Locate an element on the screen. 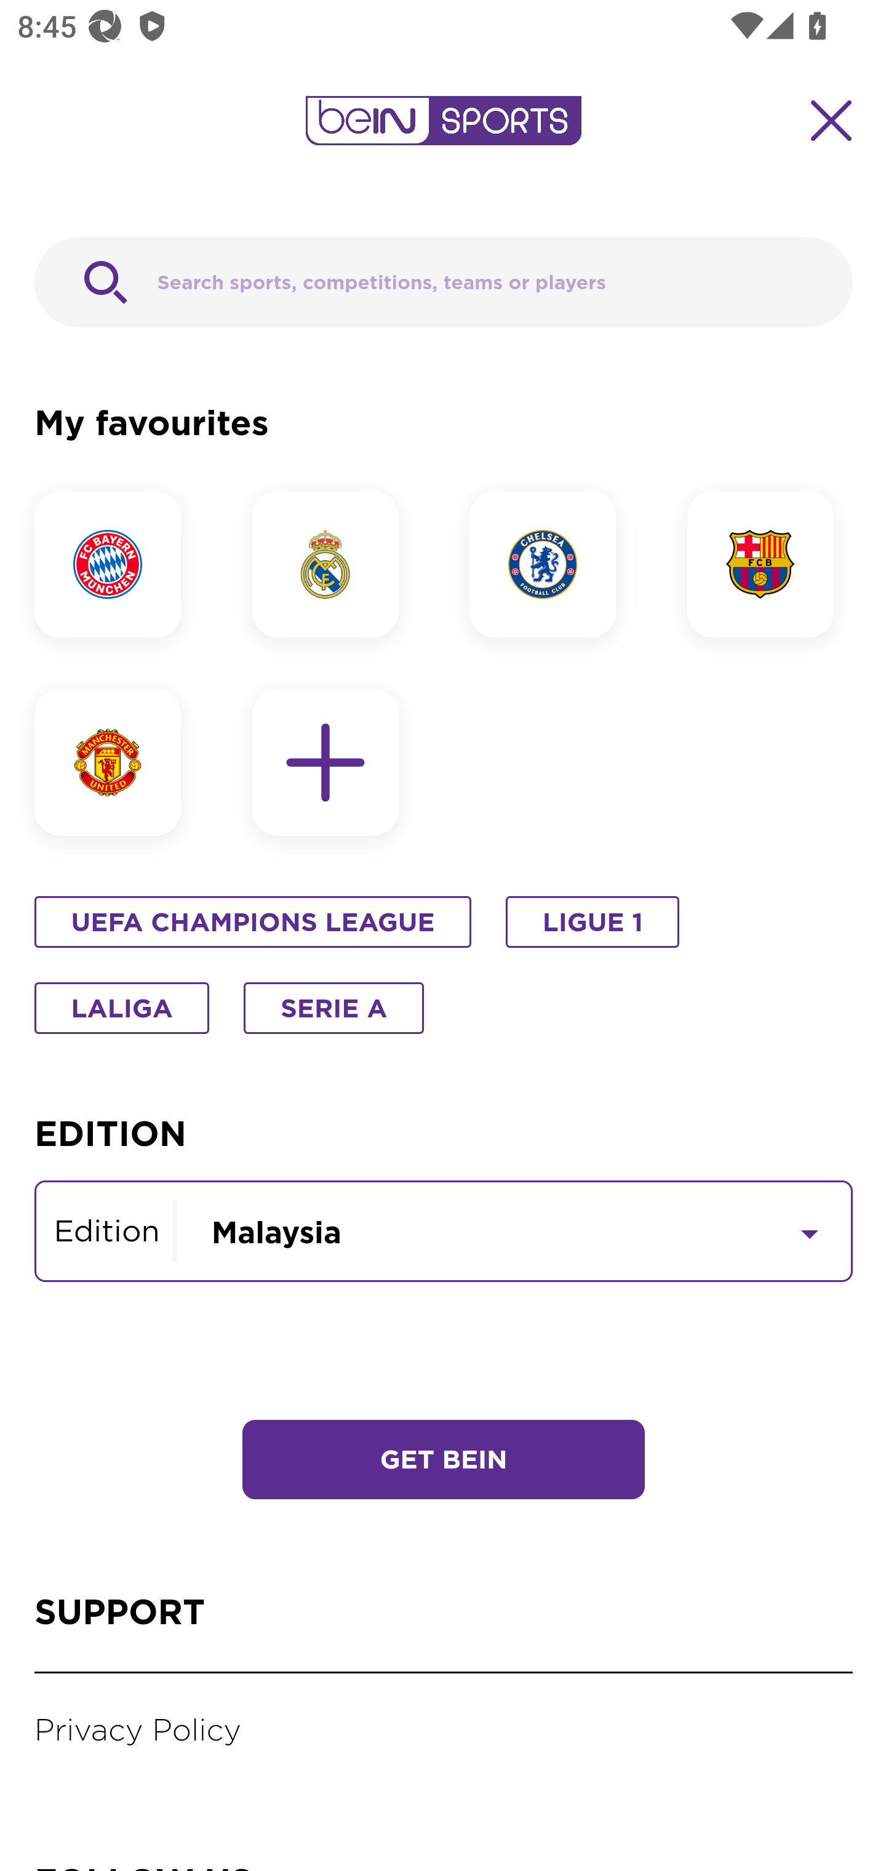 The image size is (886, 1871). en-my?platform=mobile_android bein logo is located at coordinates (443, 121).